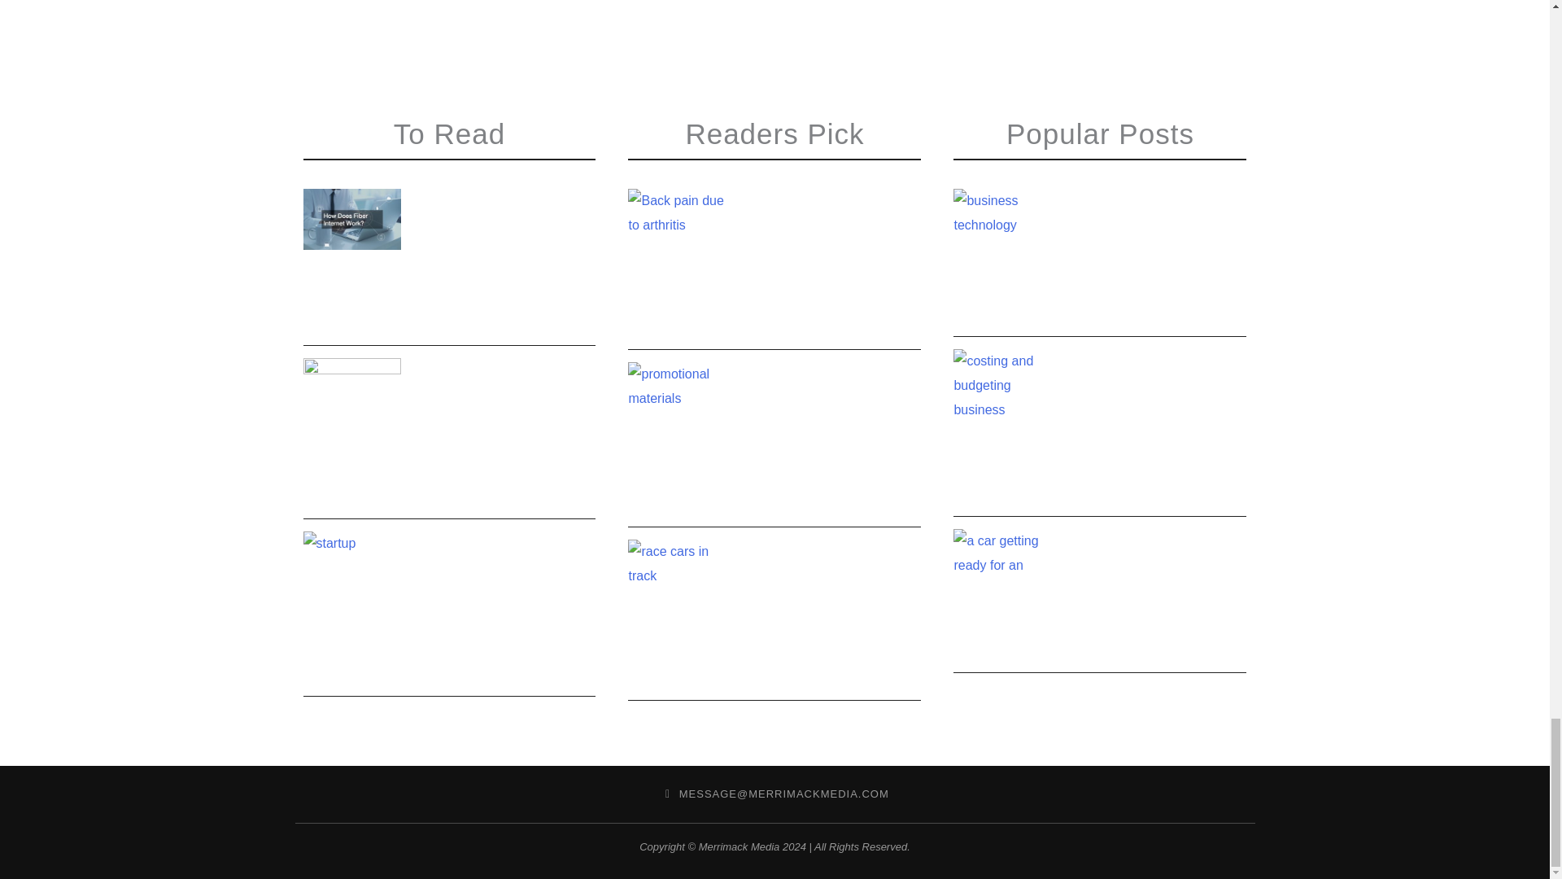  Describe the element at coordinates (504, 207) in the screenshot. I see `How Does Fiber Internet Work?` at that location.